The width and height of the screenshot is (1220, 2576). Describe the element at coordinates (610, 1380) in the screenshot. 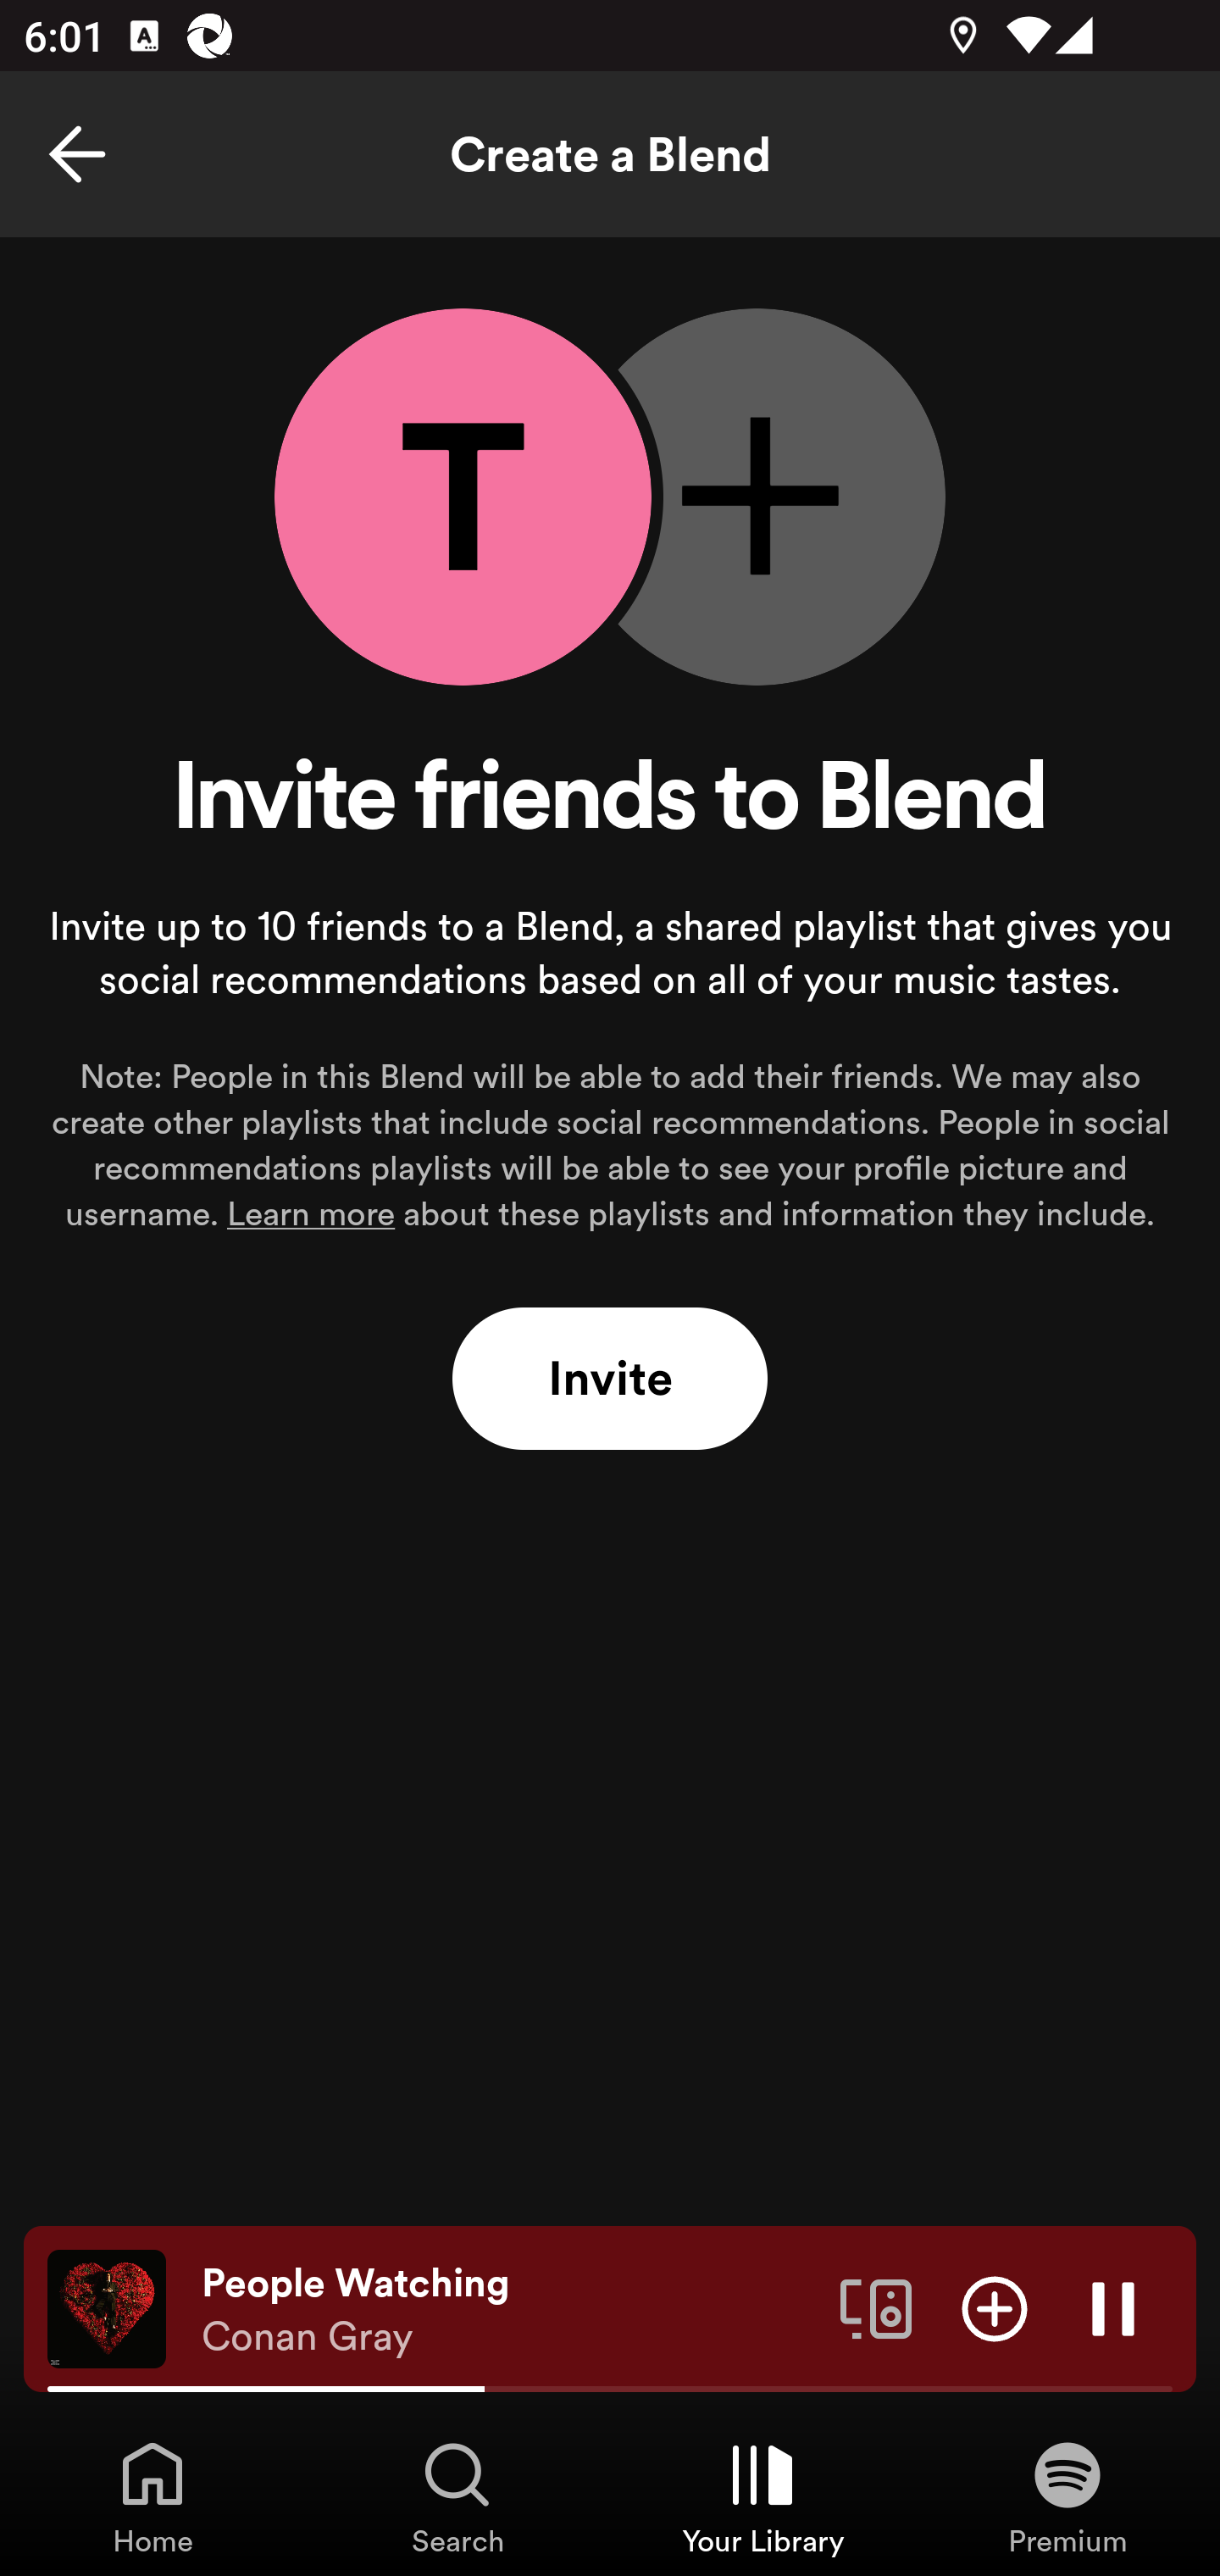

I see `Invite` at that location.